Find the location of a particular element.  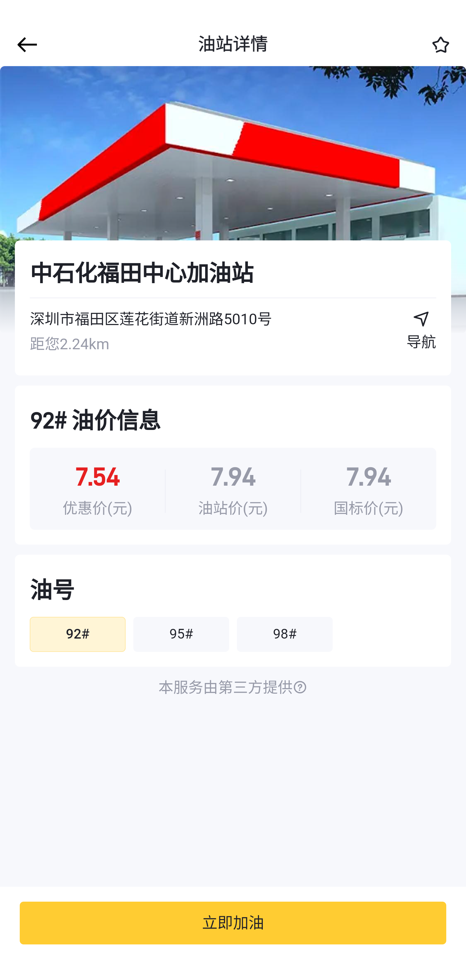

导航 is located at coordinates (421, 335).